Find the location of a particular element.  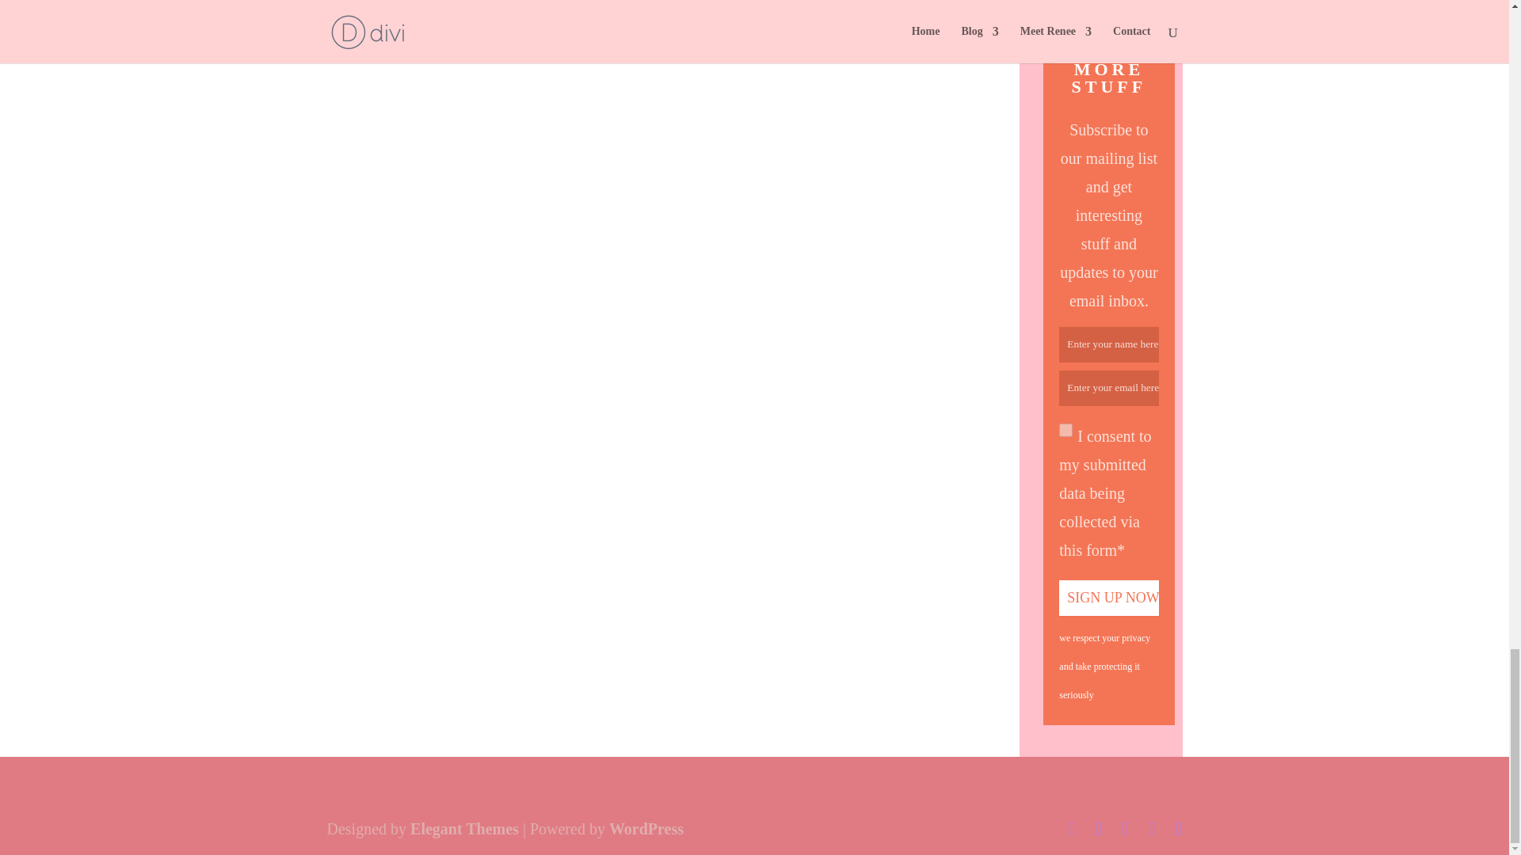

Sign Up Now is located at coordinates (1107, 598).